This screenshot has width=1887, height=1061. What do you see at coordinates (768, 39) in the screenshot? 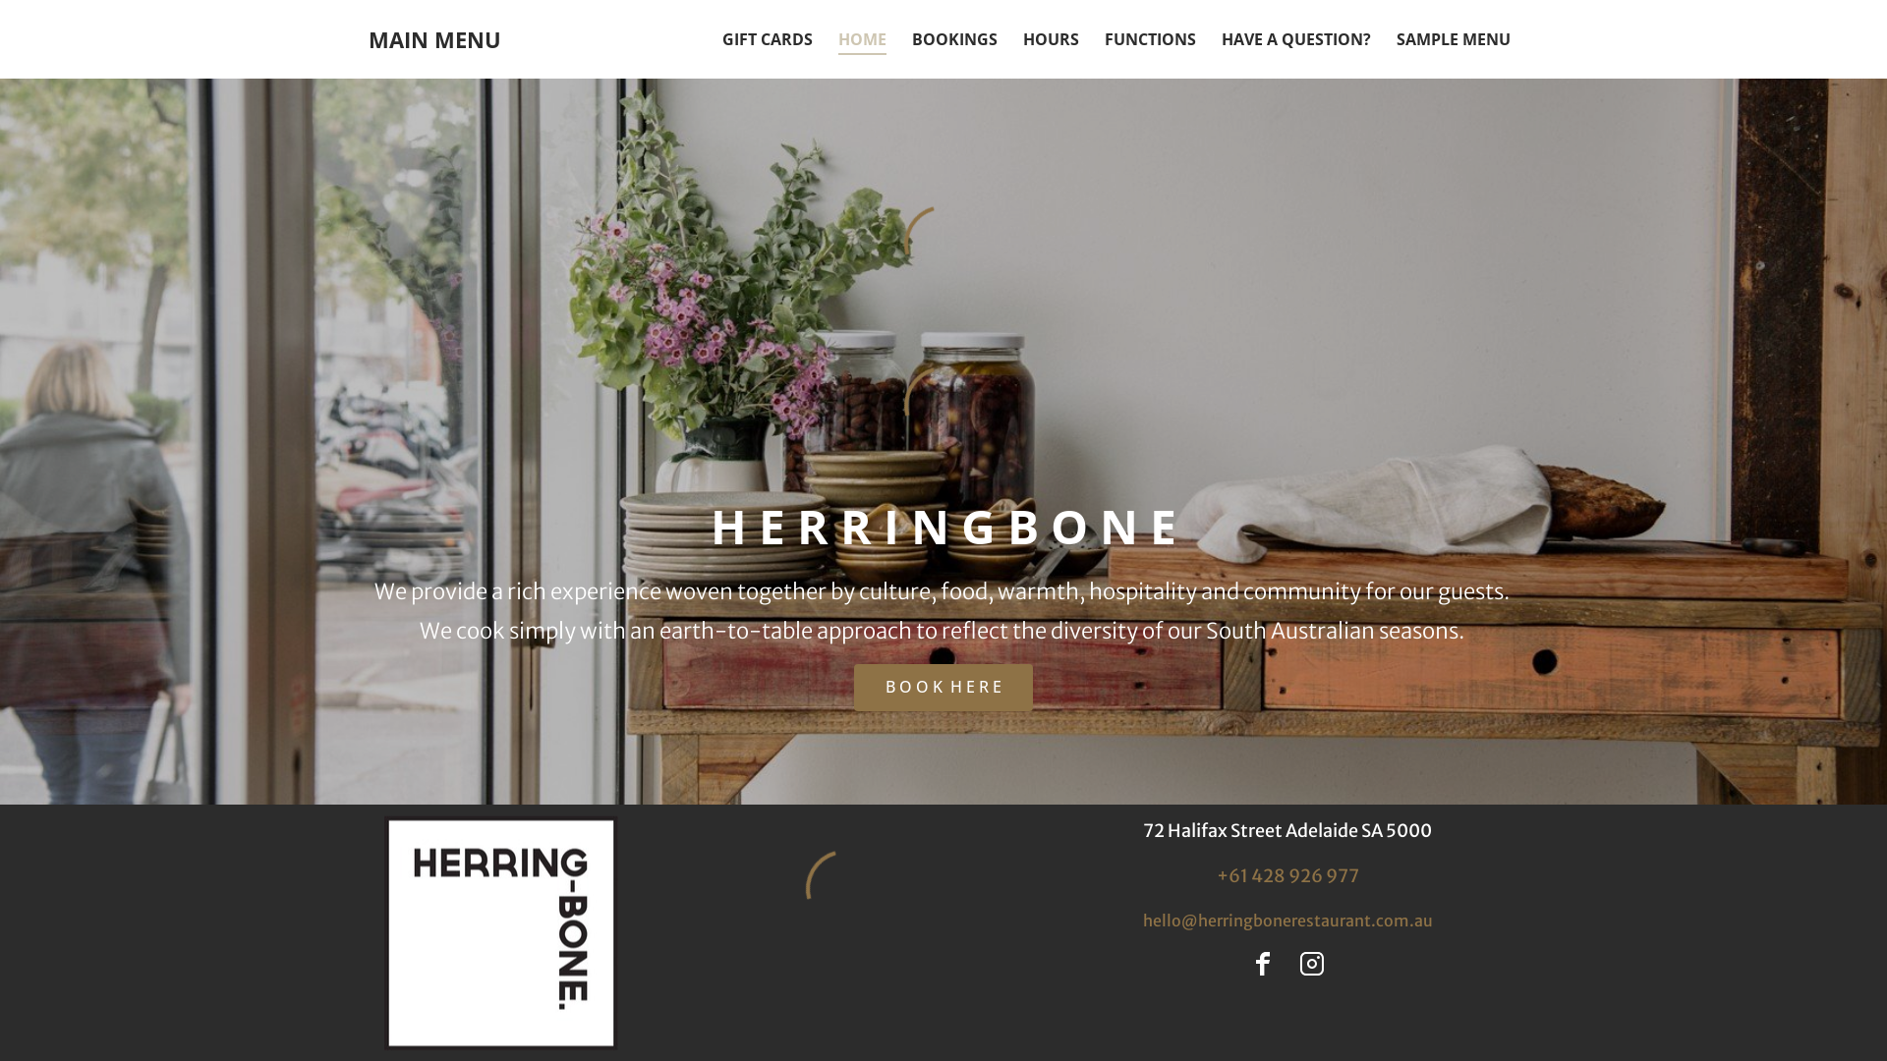
I see `GIFT CARDS` at bounding box center [768, 39].